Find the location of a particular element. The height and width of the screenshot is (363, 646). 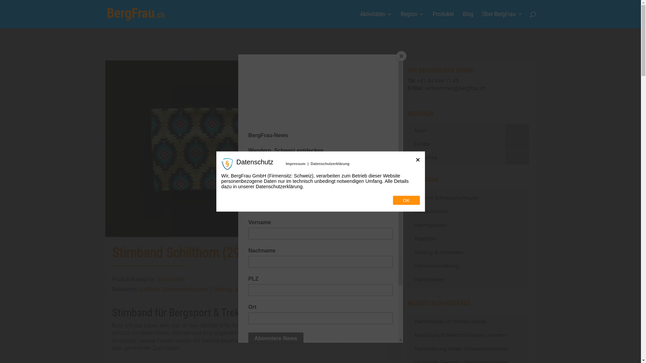

Impressum is located at coordinates (295, 164).